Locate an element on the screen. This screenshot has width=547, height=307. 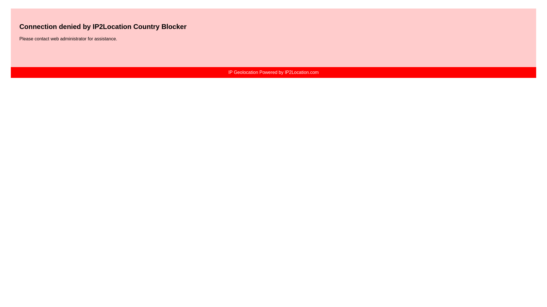
IP Geolocation Powered by IP2Location.com is located at coordinates (273, 72).